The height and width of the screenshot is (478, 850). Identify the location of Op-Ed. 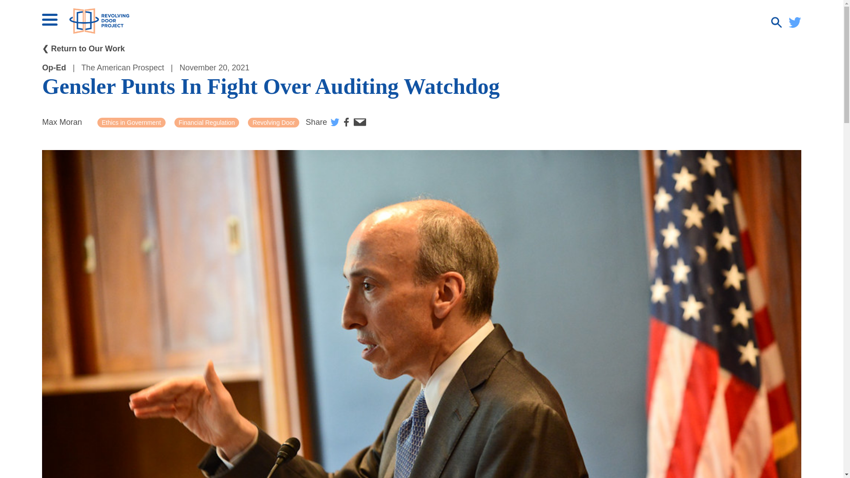
(54, 67).